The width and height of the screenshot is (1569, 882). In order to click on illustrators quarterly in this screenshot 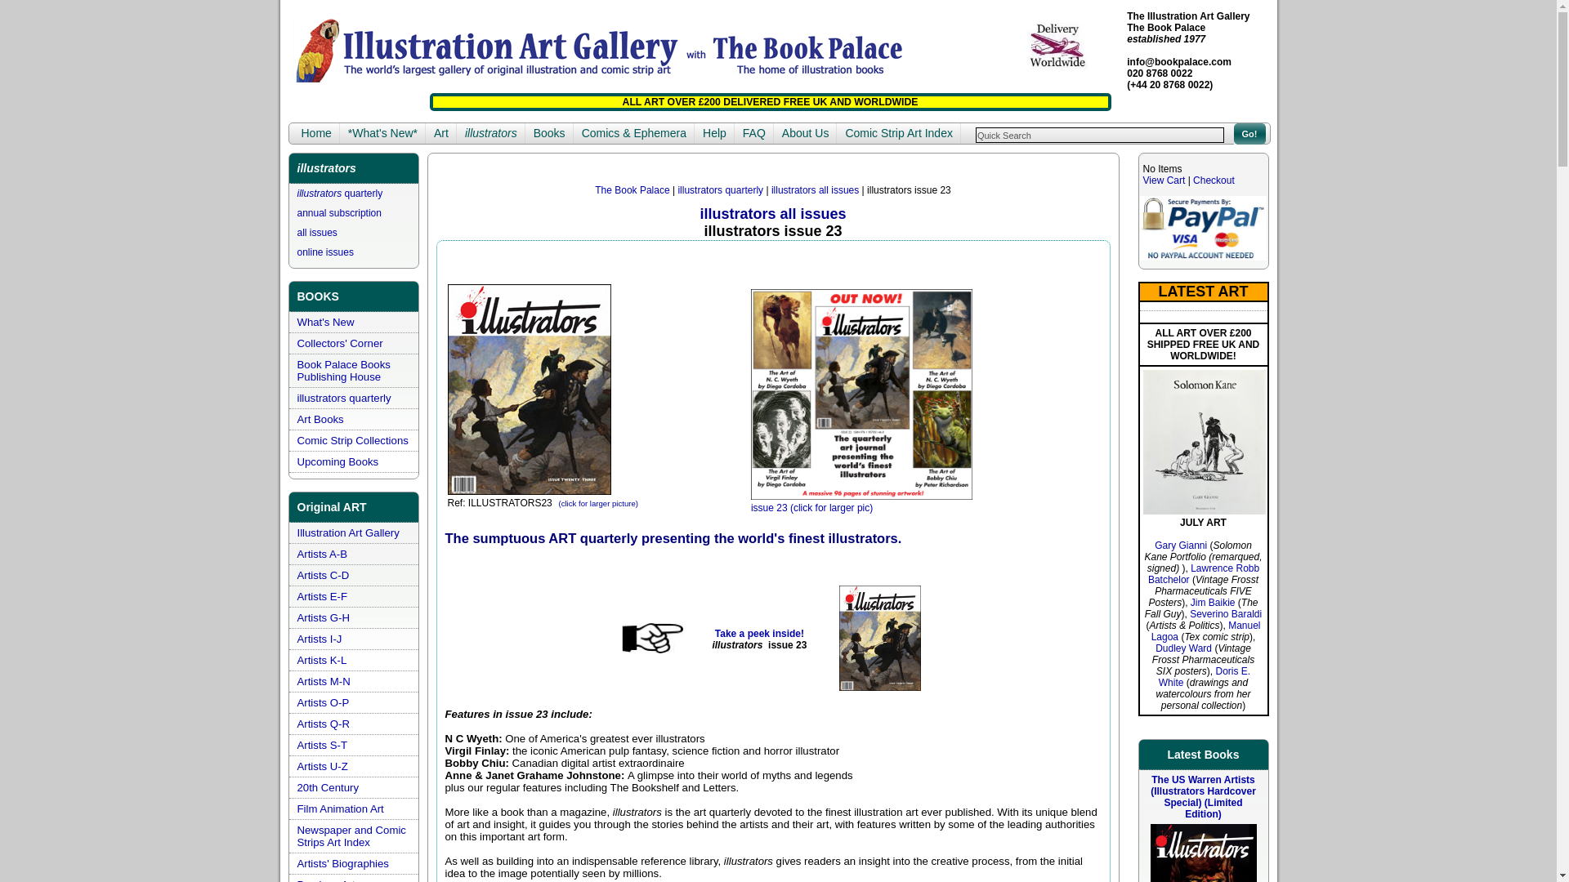, I will do `click(340, 194)`.